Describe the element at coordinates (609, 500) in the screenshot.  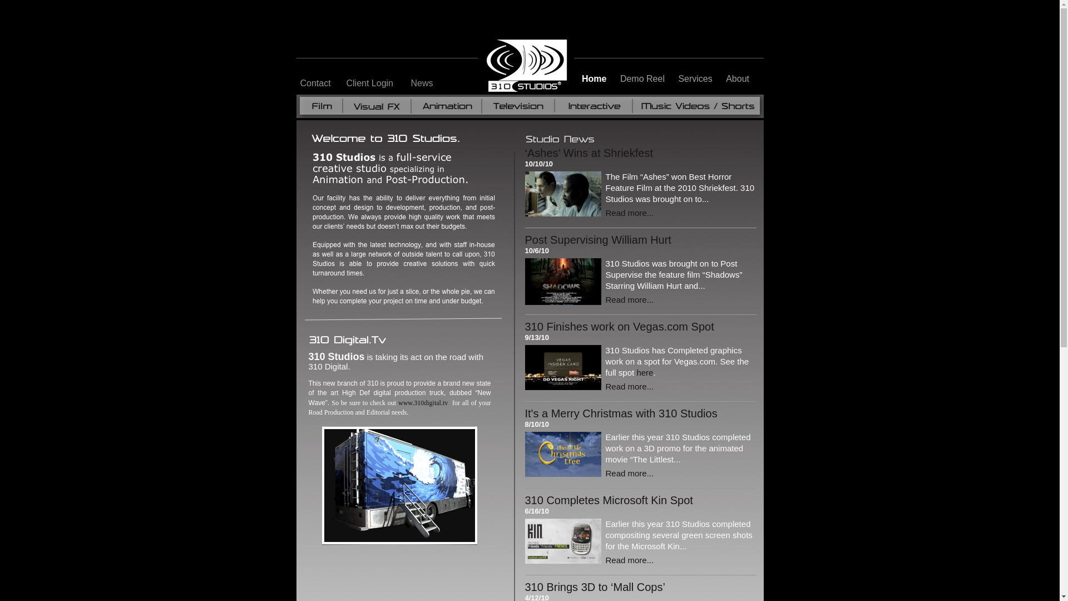
I see `310 Completes Microsoft Kin Spot` at that location.